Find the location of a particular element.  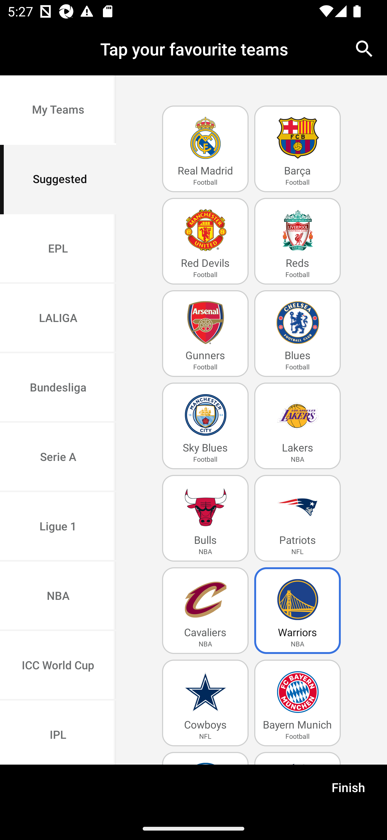

EPL is located at coordinates (58, 249).